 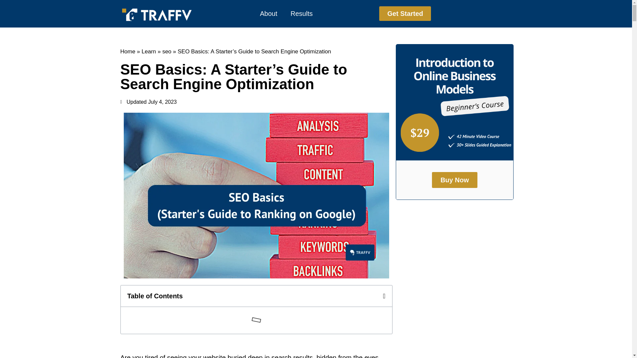 What do you see at coordinates (167, 51) in the screenshot?
I see `seo` at bounding box center [167, 51].